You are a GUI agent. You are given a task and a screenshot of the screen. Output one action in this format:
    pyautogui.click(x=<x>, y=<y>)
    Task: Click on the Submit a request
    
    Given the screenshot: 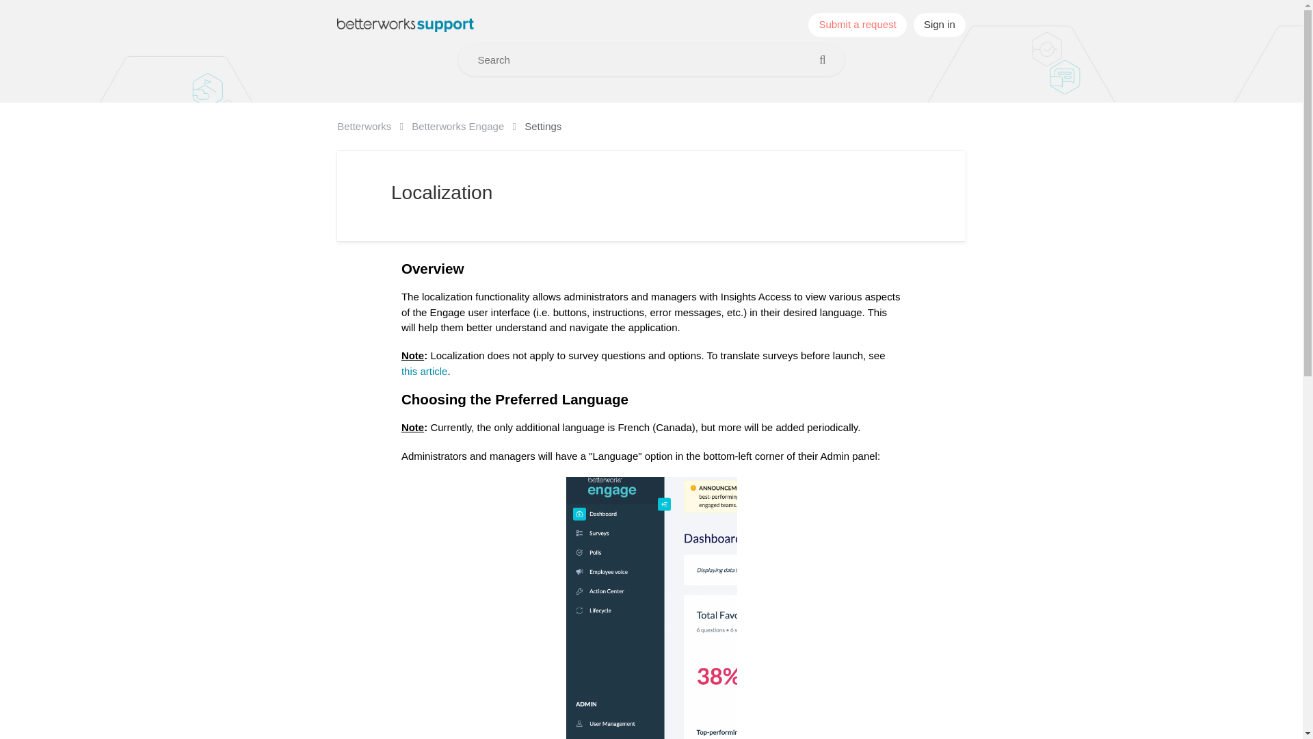 What is the action you would take?
    pyautogui.click(x=858, y=25)
    